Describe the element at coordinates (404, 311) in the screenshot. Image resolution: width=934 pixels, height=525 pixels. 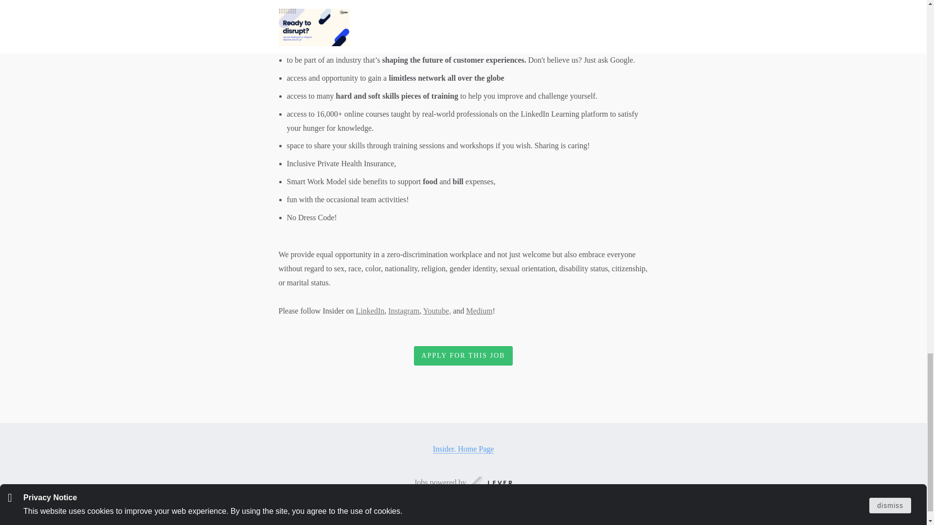
I see `Instagram` at that location.